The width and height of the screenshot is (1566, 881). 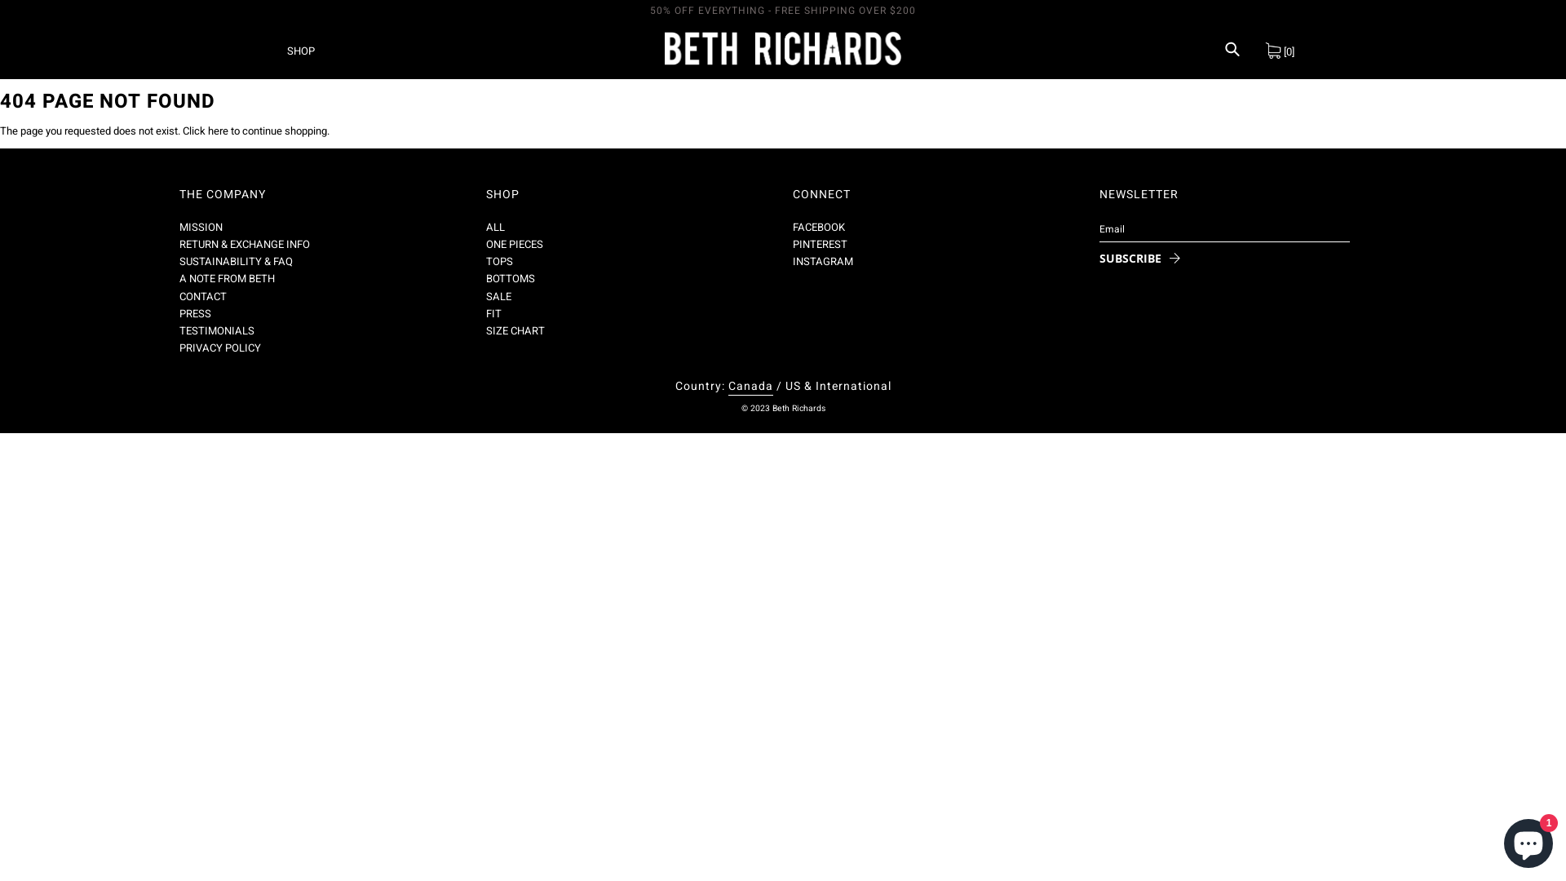 What do you see at coordinates (515, 245) in the screenshot?
I see `ONE PIECES` at bounding box center [515, 245].